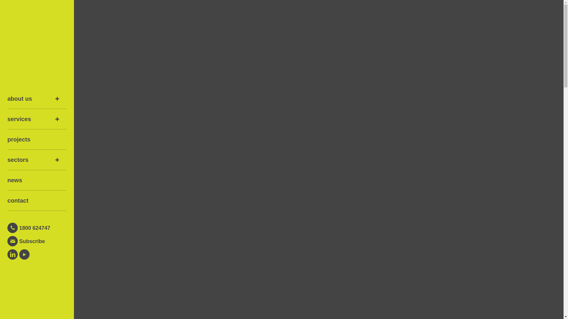  I want to click on about us, so click(37, 99).